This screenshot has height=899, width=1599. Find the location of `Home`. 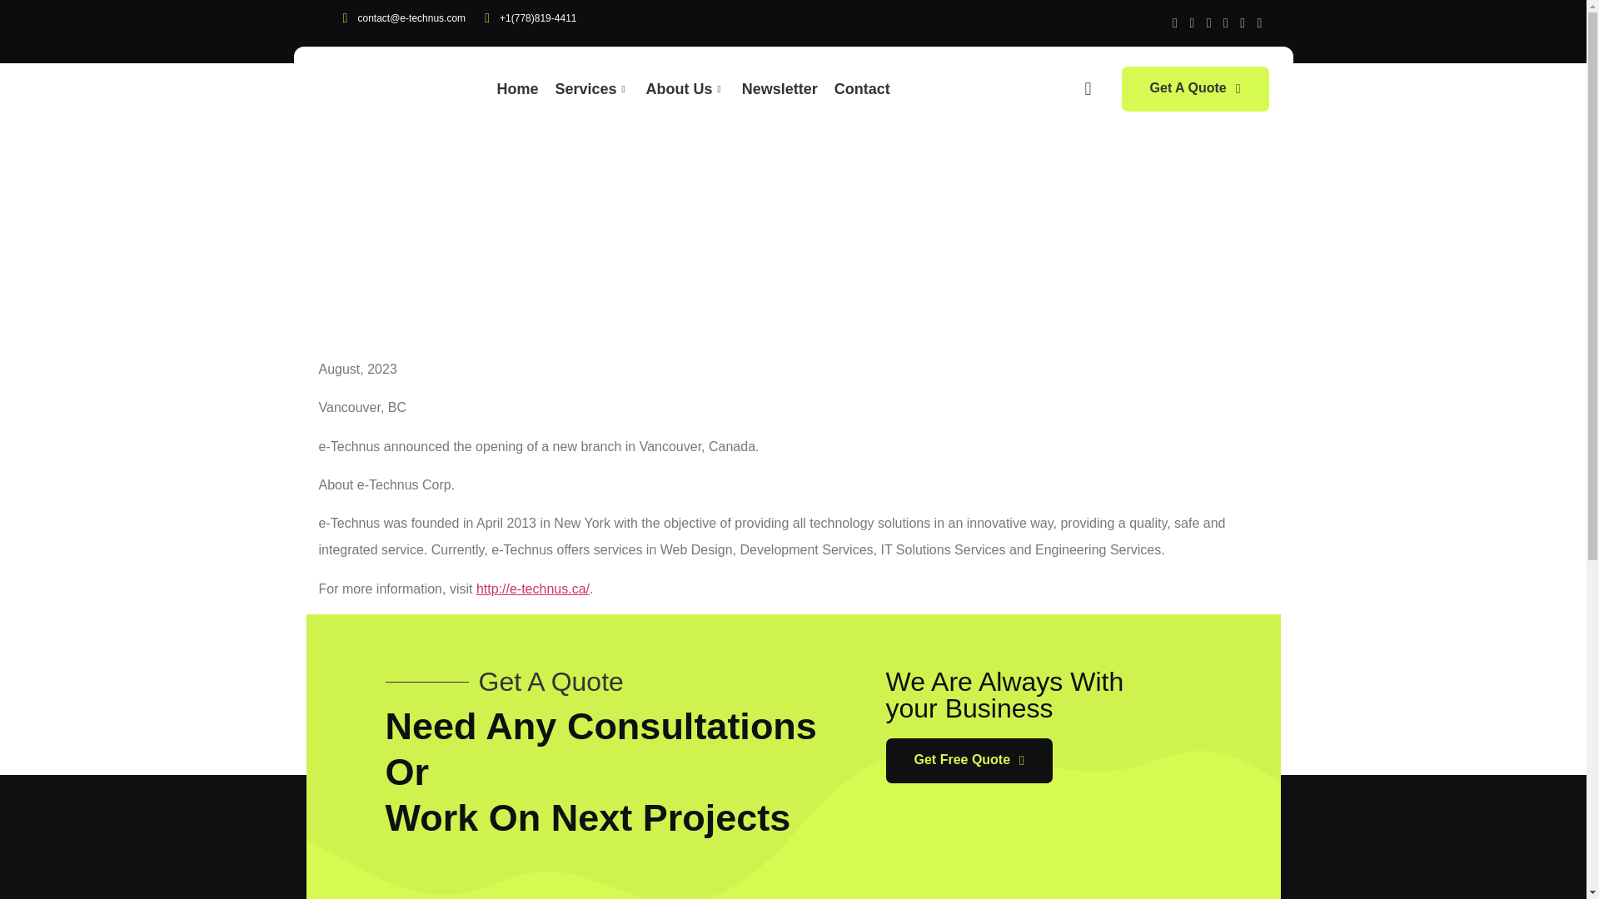

Home is located at coordinates (525, 98).